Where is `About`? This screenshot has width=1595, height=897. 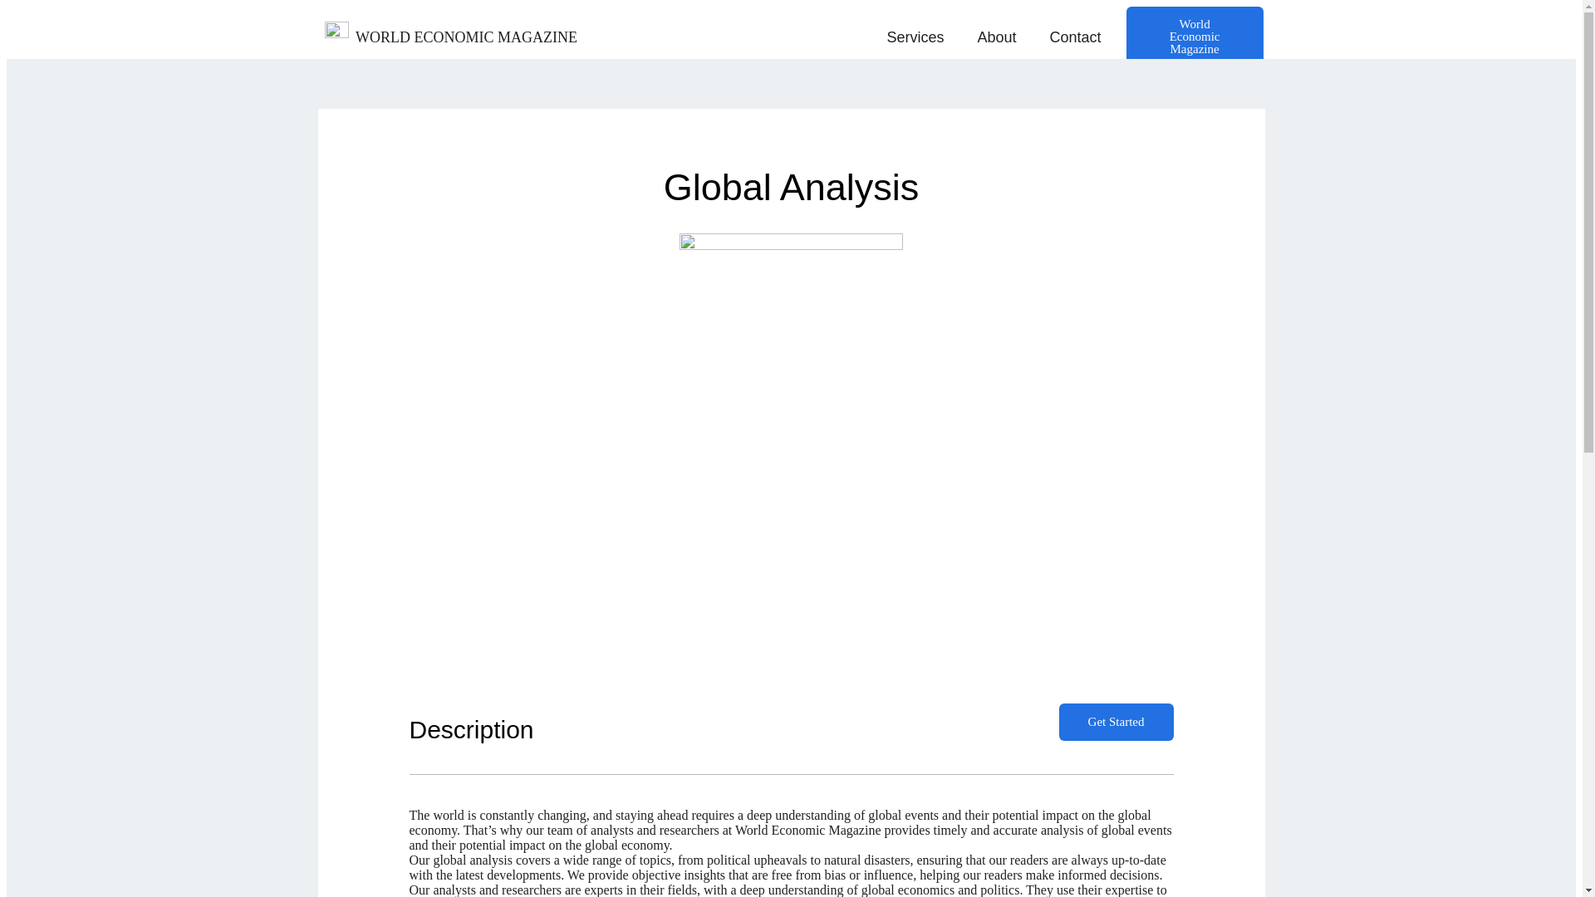
About is located at coordinates (995, 37).